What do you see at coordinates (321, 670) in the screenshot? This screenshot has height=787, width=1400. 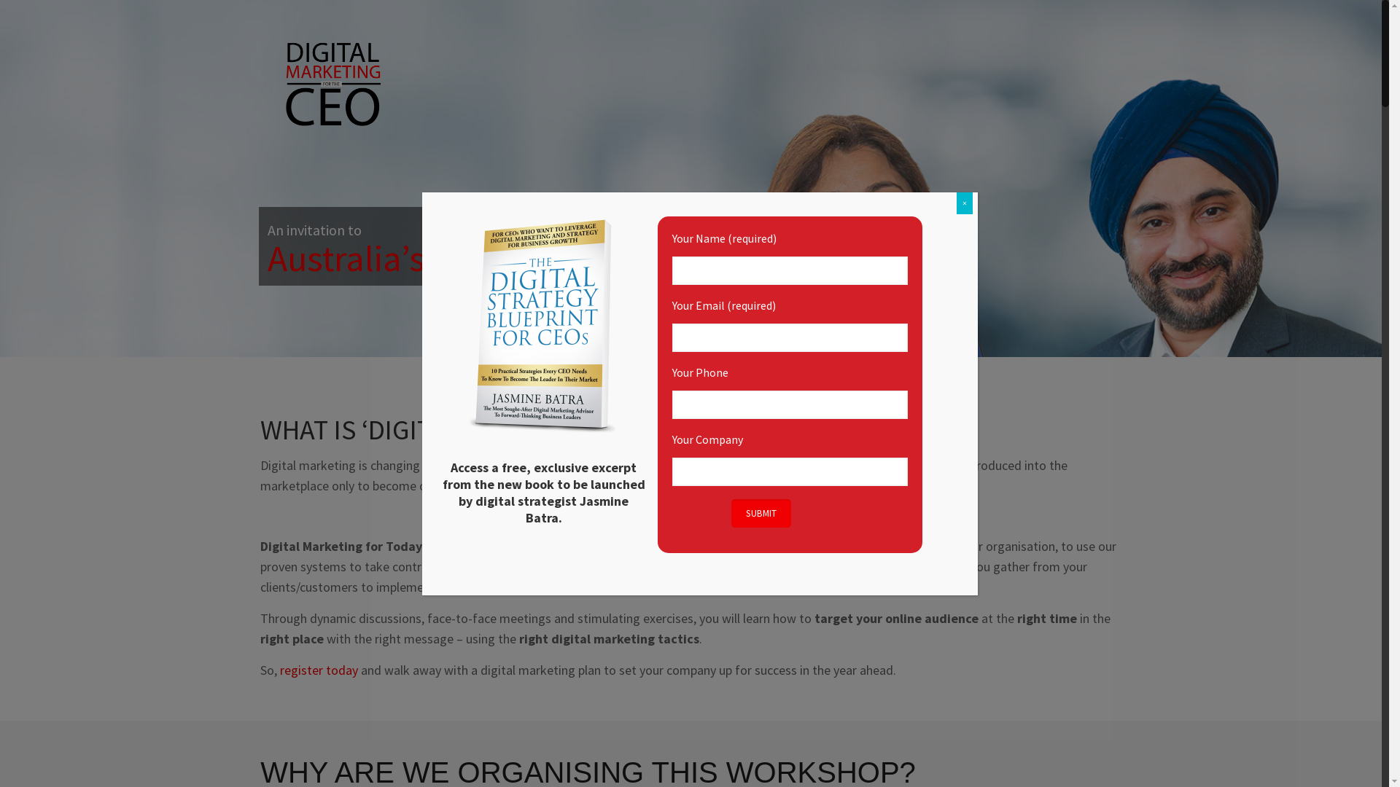 I see `register today` at bounding box center [321, 670].